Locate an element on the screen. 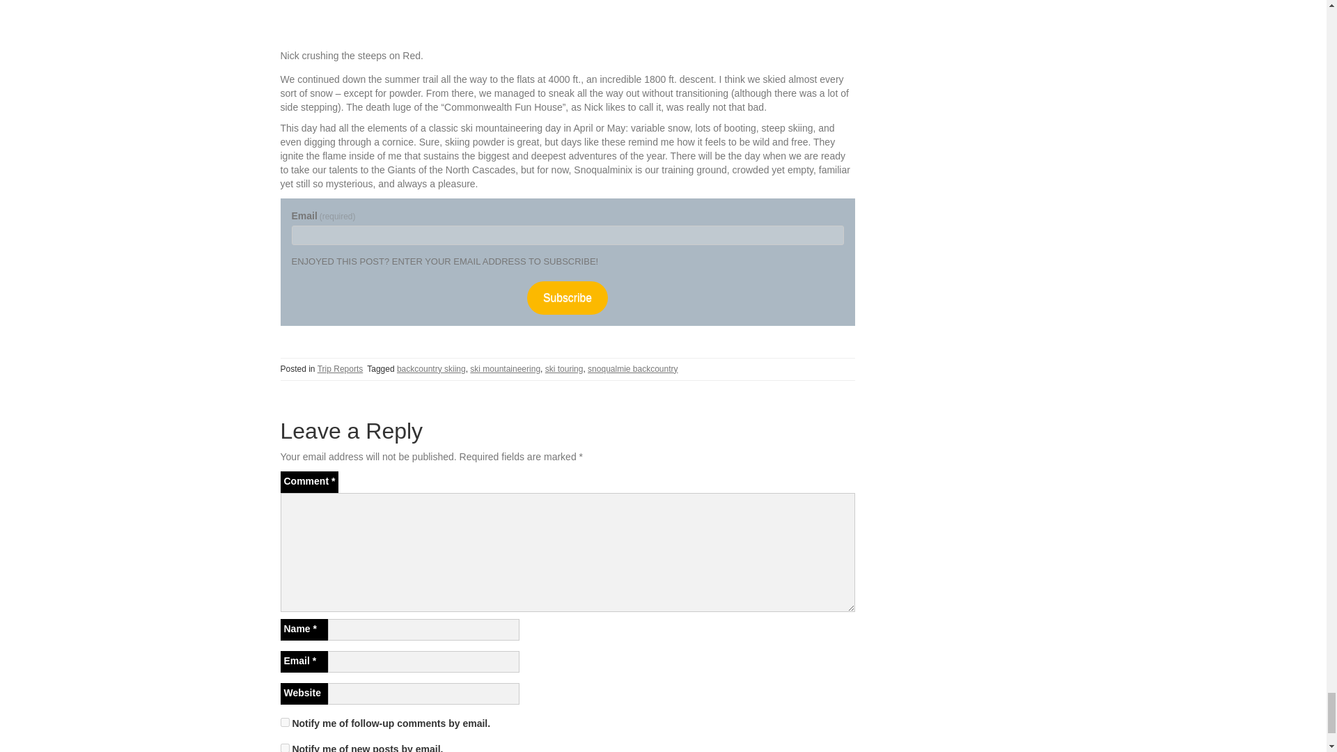  ski mountaineering is located at coordinates (505, 368).